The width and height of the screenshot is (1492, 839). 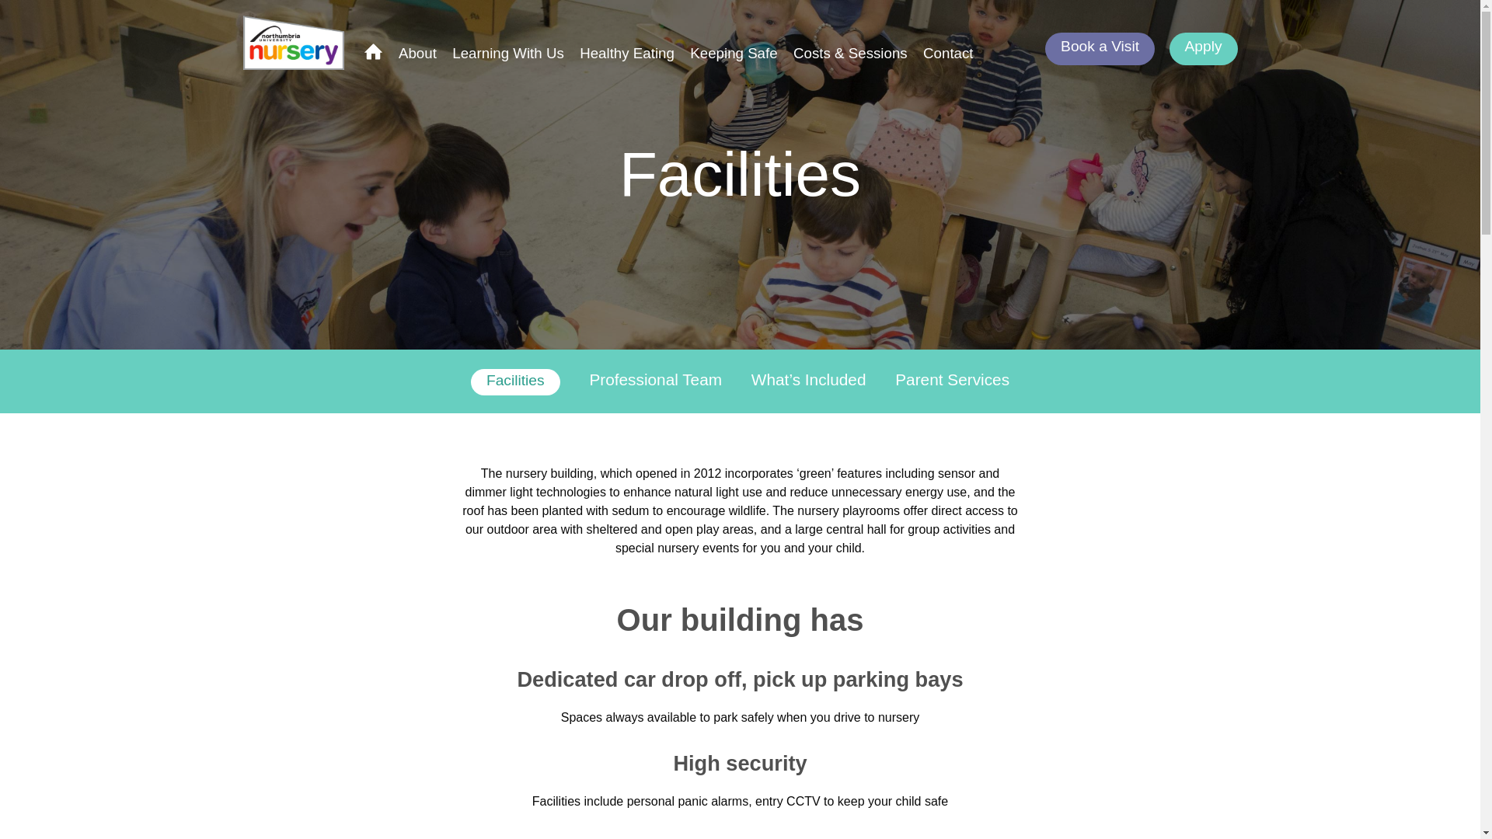 What do you see at coordinates (656, 379) in the screenshot?
I see `Professional Team` at bounding box center [656, 379].